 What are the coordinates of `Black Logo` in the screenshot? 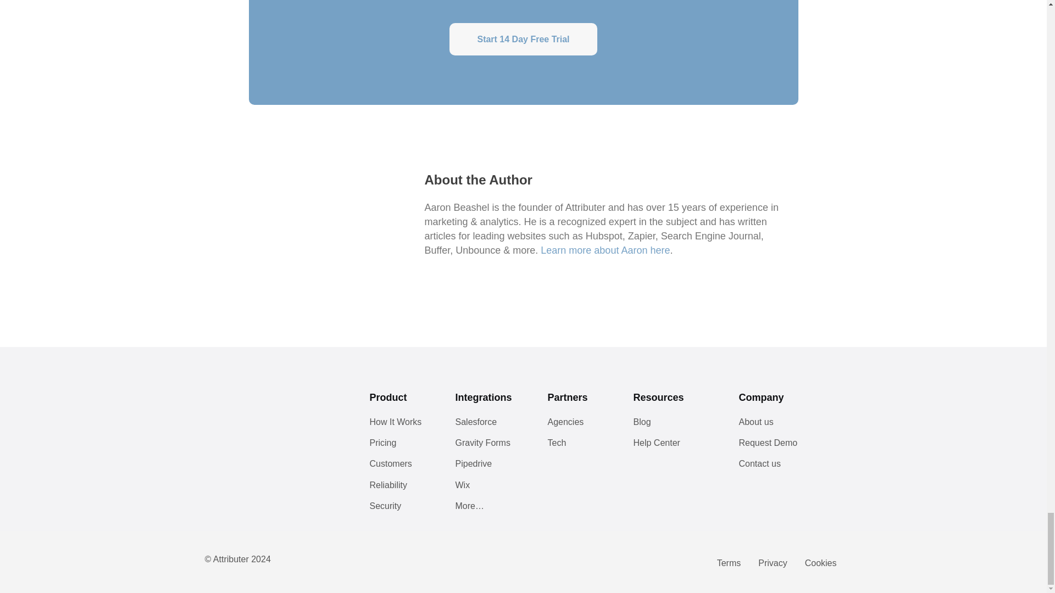 It's located at (246, 401).